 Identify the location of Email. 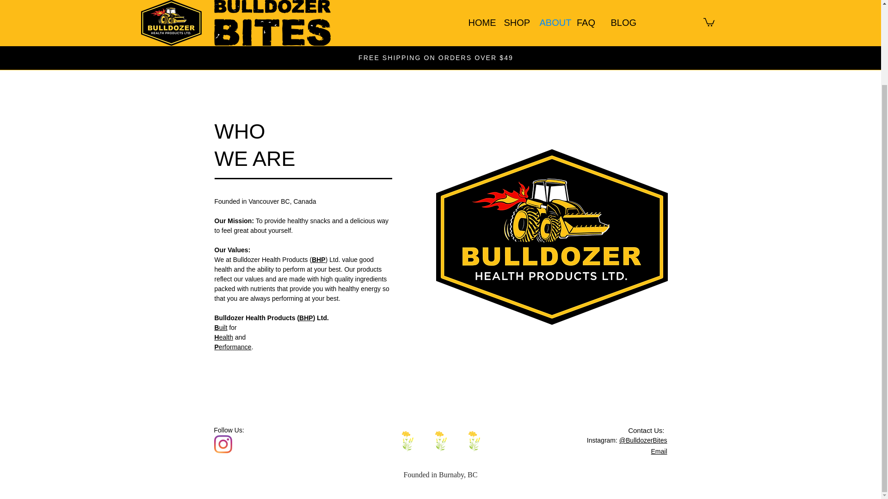
(659, 451).